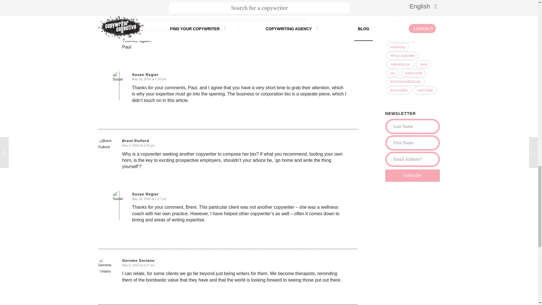  Describe the element at coordinates (149, 199) in the screenshot. I see `May 16, 2016 at 1:27 pm` at that location.